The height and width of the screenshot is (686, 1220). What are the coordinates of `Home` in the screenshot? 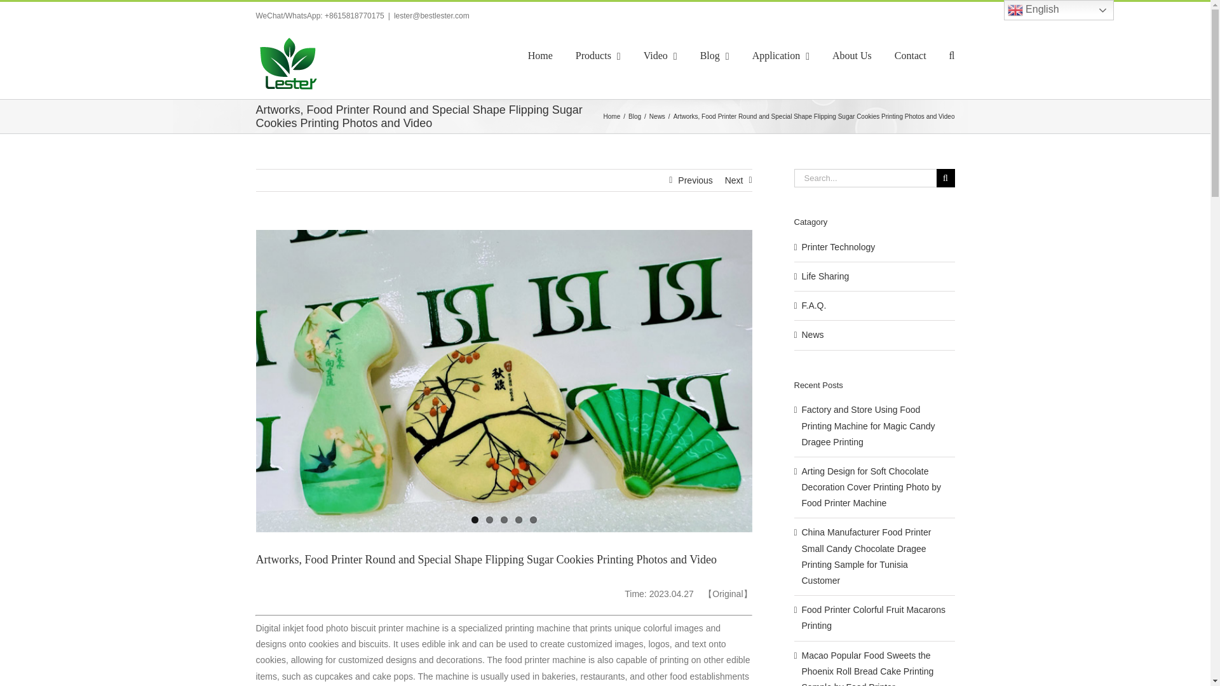 It's located at (540, 56).